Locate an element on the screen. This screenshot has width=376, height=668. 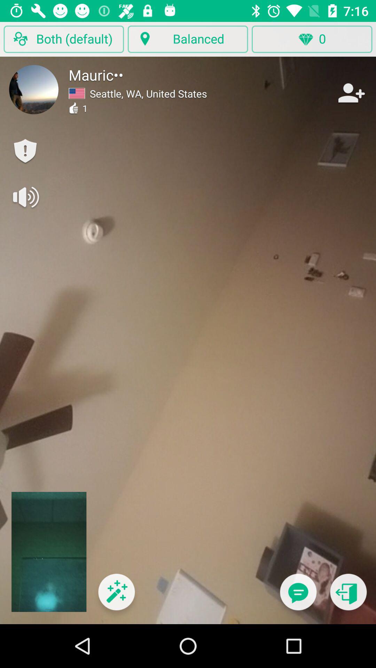
select the diamond button which is top right corner is located at coordinates (312, 39).